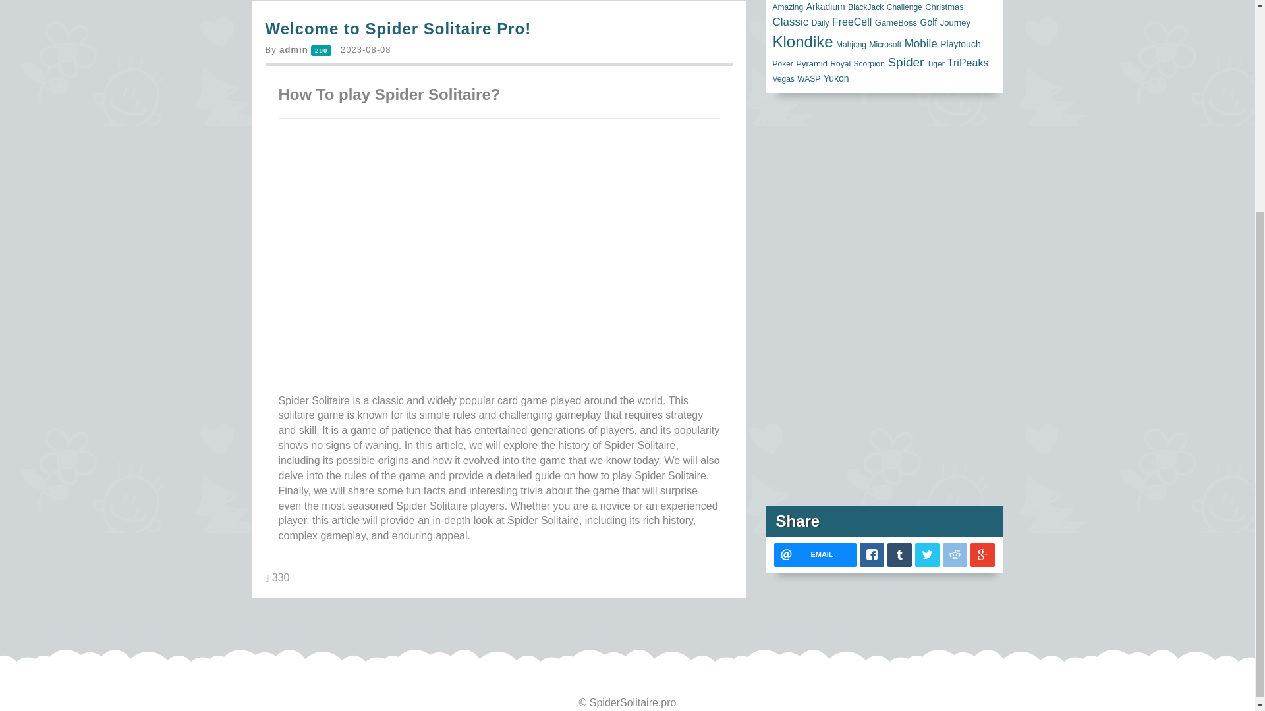 This screenshot has height=711, width=1265. What do you see at coordinates (811, 63) in the screenshot?
I see `Pyramid` at bounding box center [811, 63].